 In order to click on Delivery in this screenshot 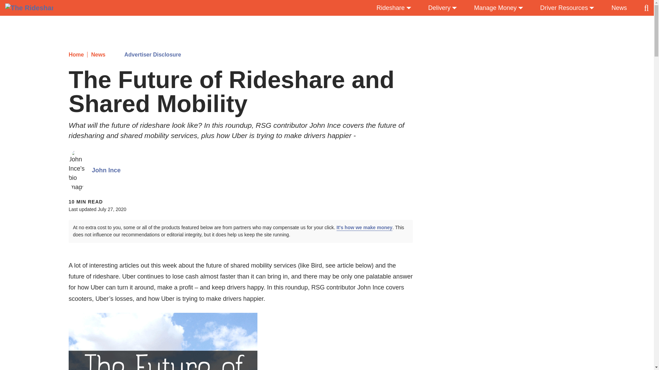, I will do `click(443, 8)`.